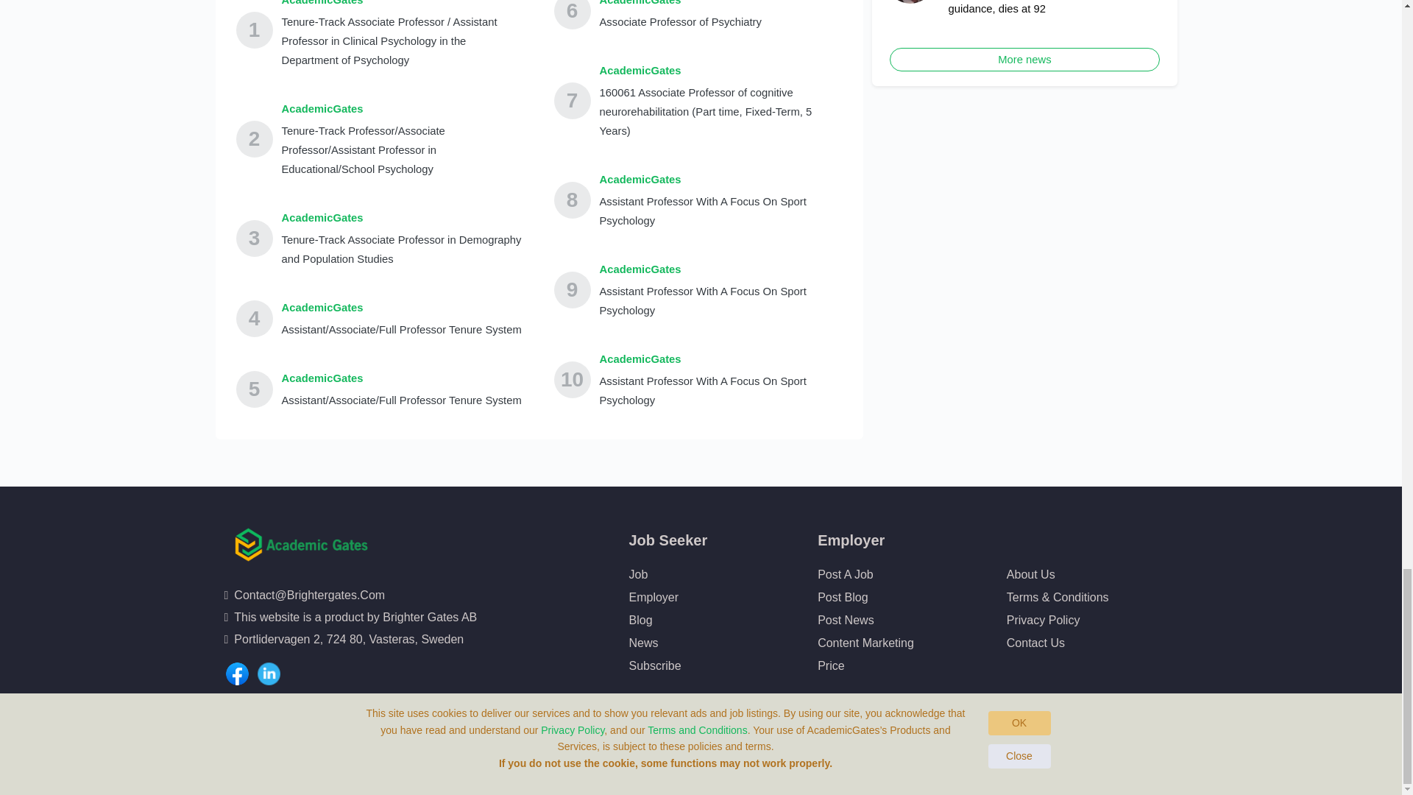 This screenshot has width=1413, height=795. Describe the element at coordinates (720, 71) in the screenshot. I see `AcademicGates` at that location.